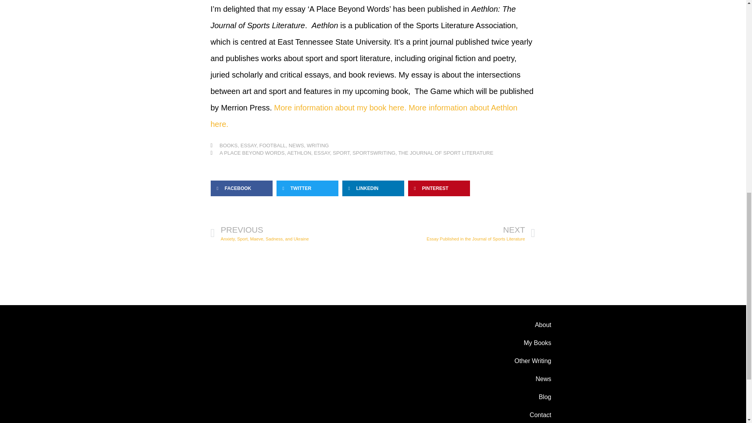 Image resolution: width=752 pixels, height=423 pixels. What do you see at coordinates (251, 153) in the screenshot?
I see `SPORTSWRITING` at bounding box center [251, 153].